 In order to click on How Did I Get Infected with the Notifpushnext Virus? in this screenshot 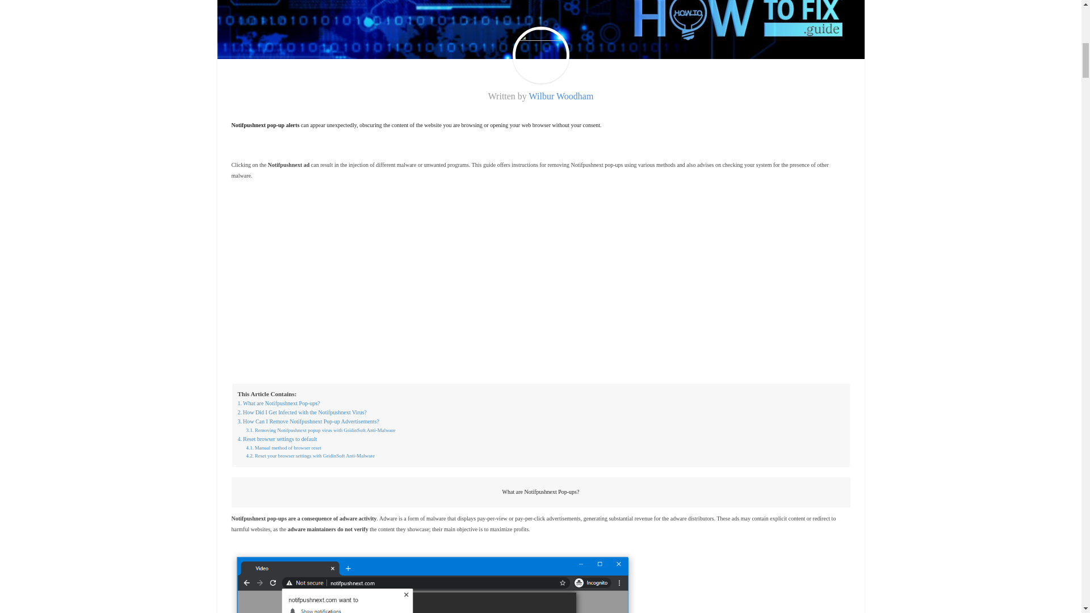, I will do `click(302, 413)`.